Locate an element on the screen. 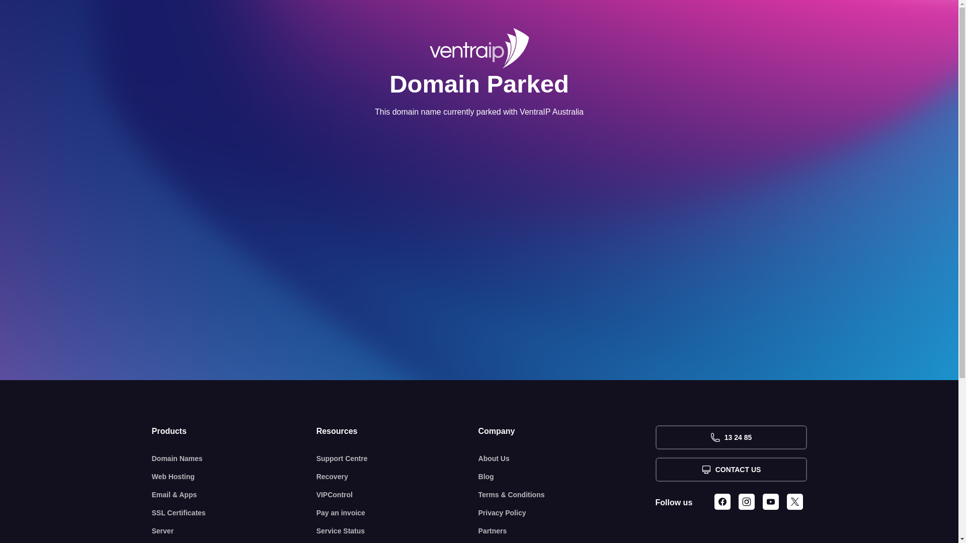 The width and height of the screenshot is (966, 543). CONTACT US is located at coordinates (731, 470).